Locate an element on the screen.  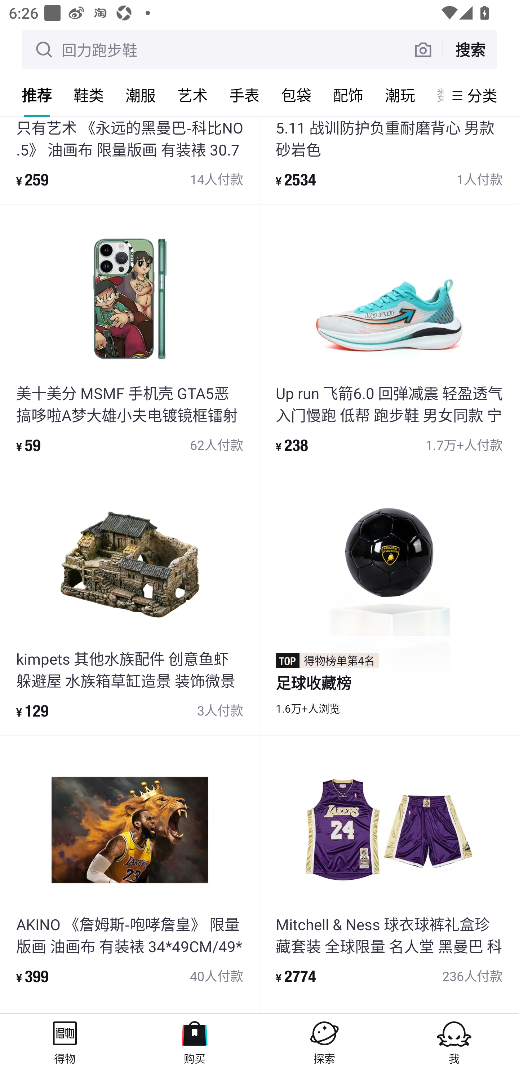
推荐 is located at coordinates (37, 95).